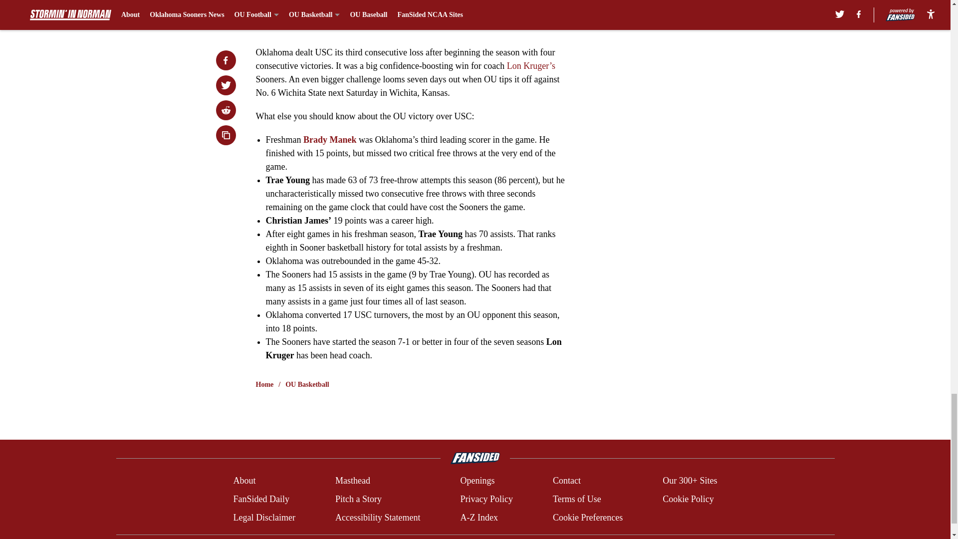 The image size is (958, 539). I want to click on Home, so click(264, 384).